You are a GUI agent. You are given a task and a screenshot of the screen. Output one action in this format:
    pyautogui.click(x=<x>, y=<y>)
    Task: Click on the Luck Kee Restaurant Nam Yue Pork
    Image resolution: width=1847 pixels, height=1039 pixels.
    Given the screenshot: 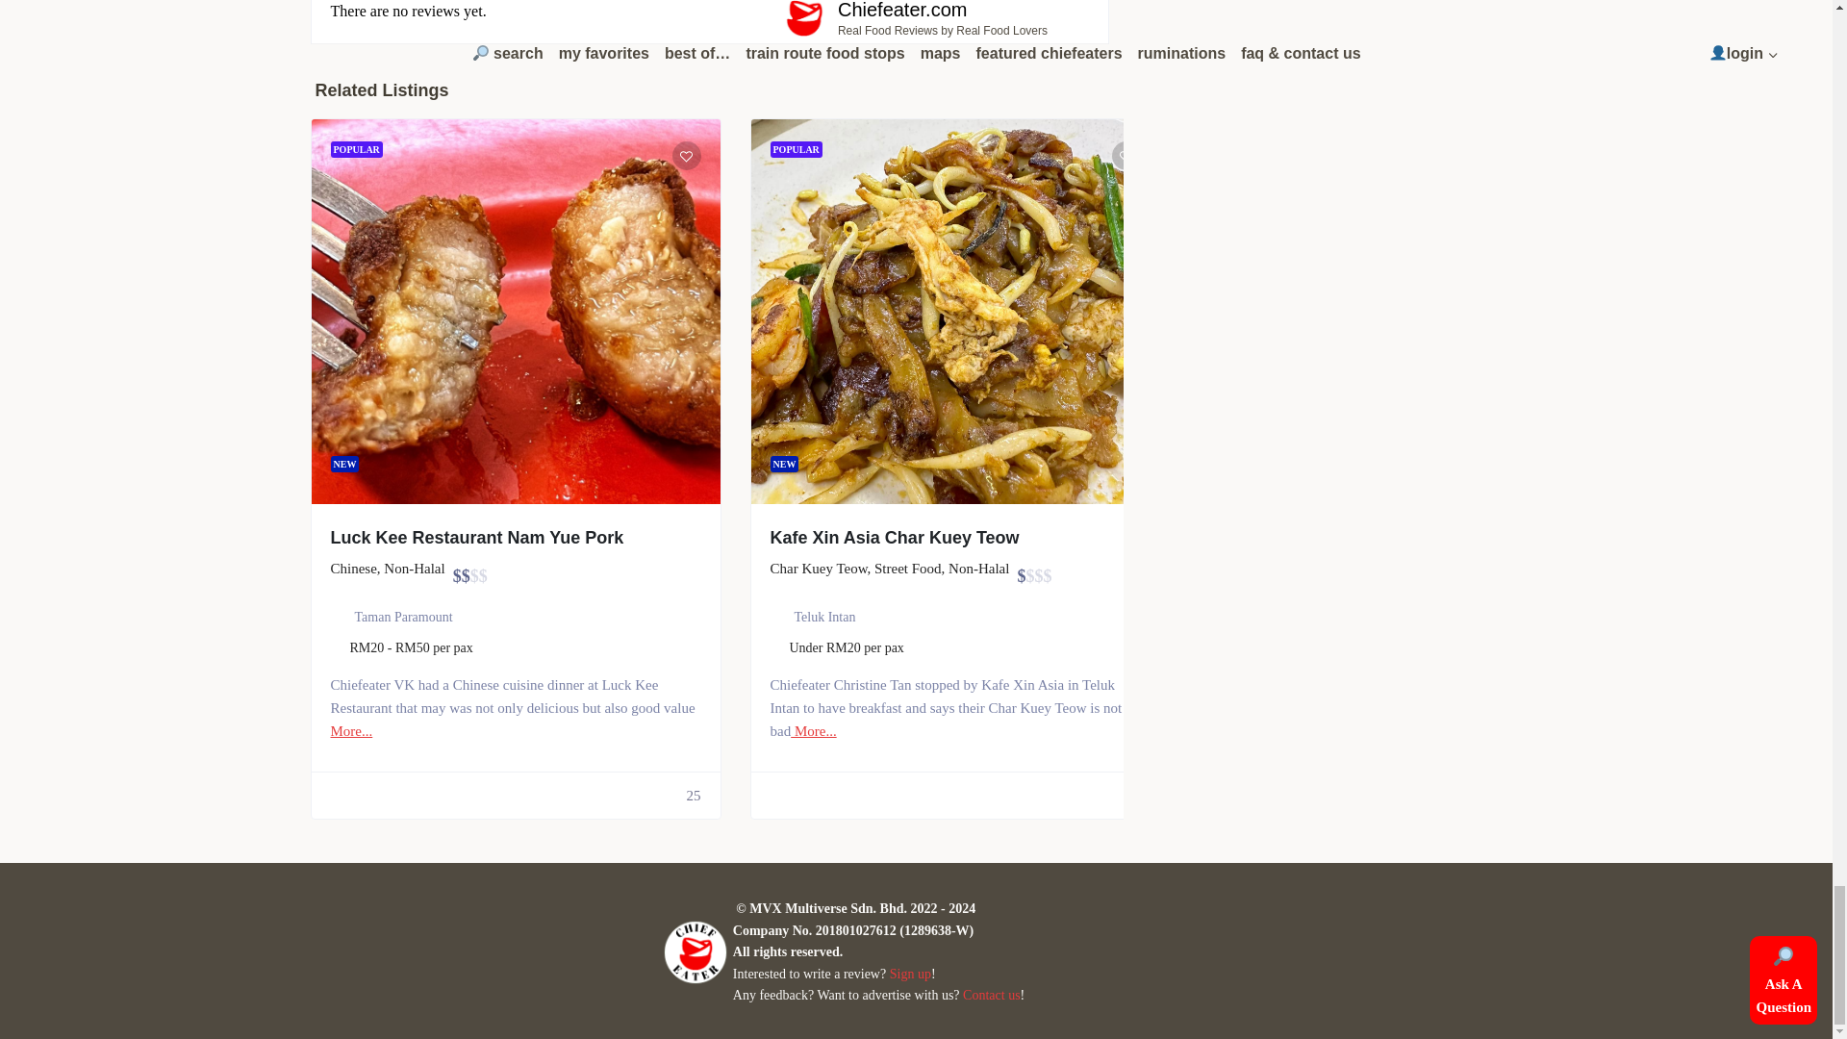 What is the action you would take?
    pyautogui.click(x=477, y=537)
    